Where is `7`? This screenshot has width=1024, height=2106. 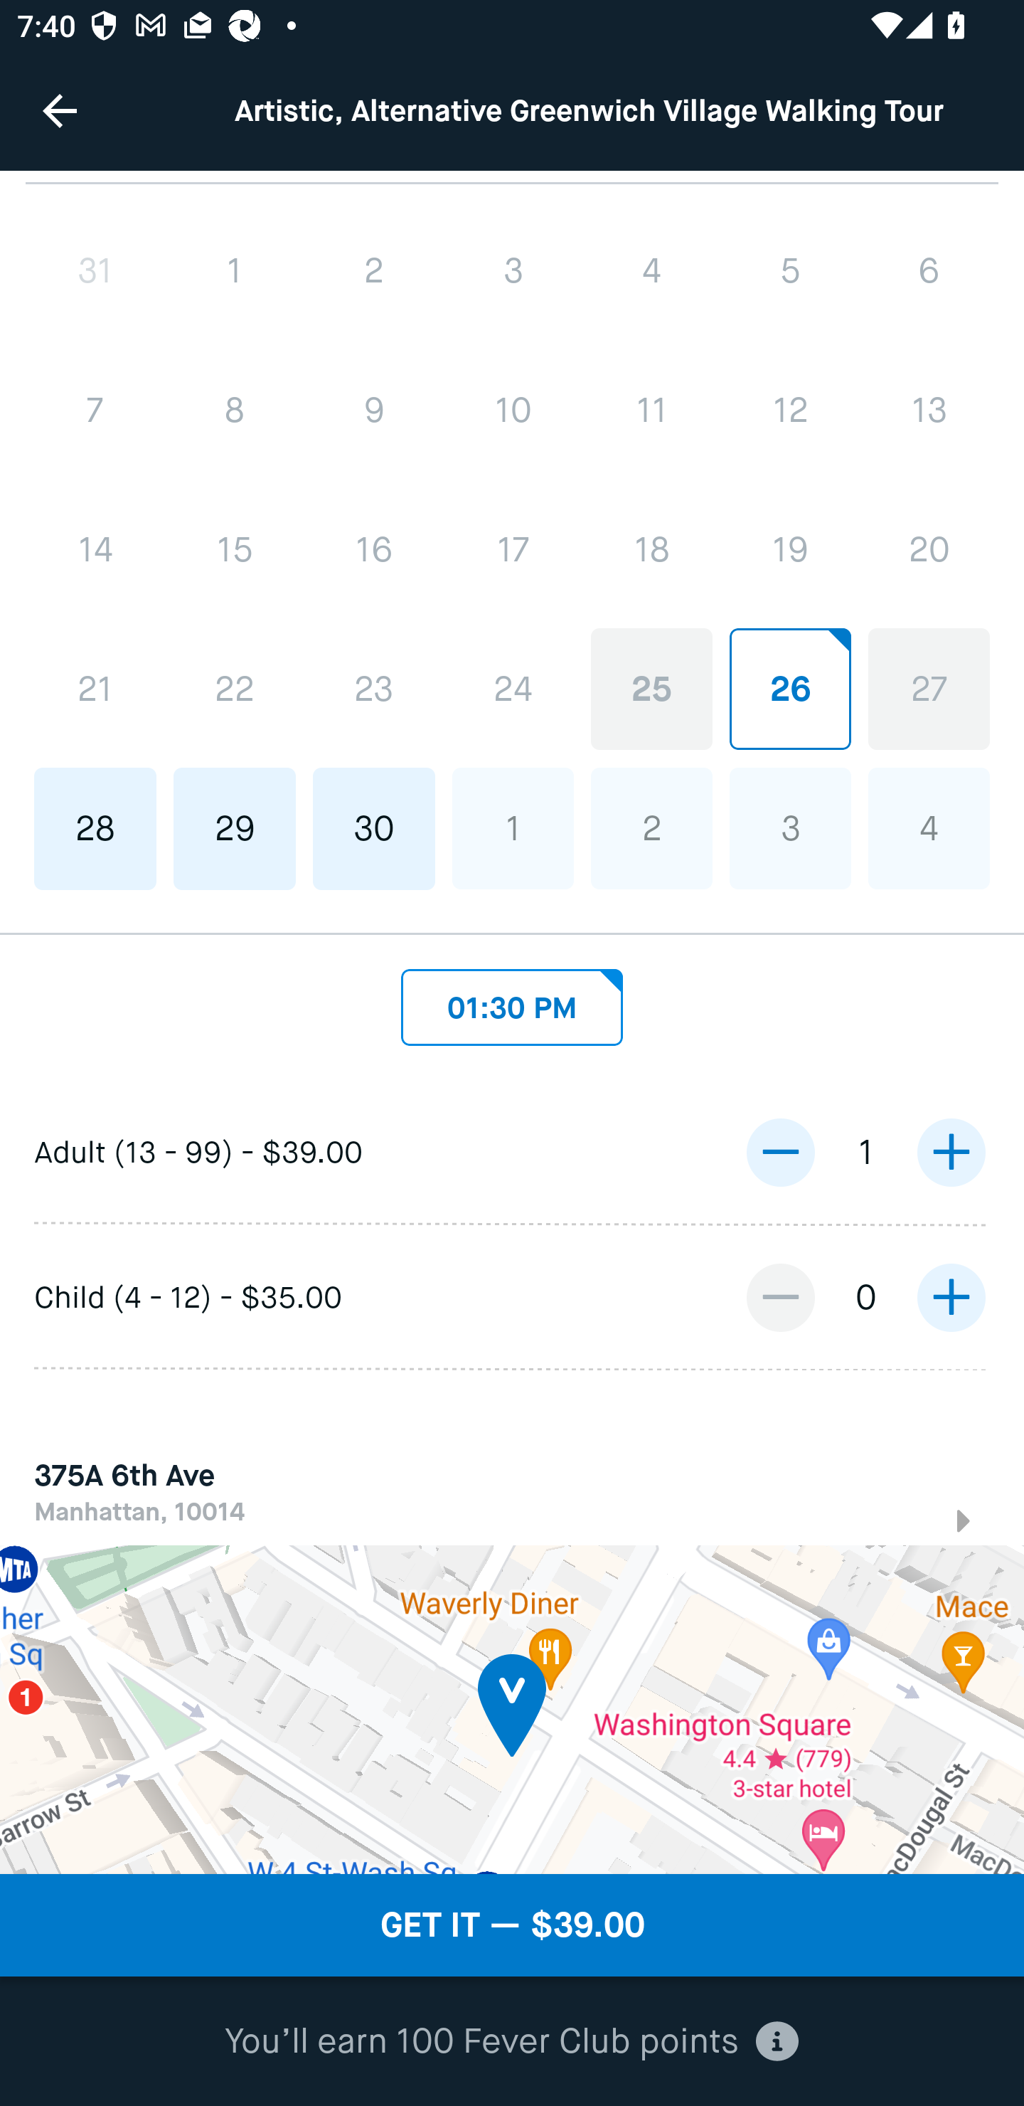 7 is located at coordinates (95, 411).